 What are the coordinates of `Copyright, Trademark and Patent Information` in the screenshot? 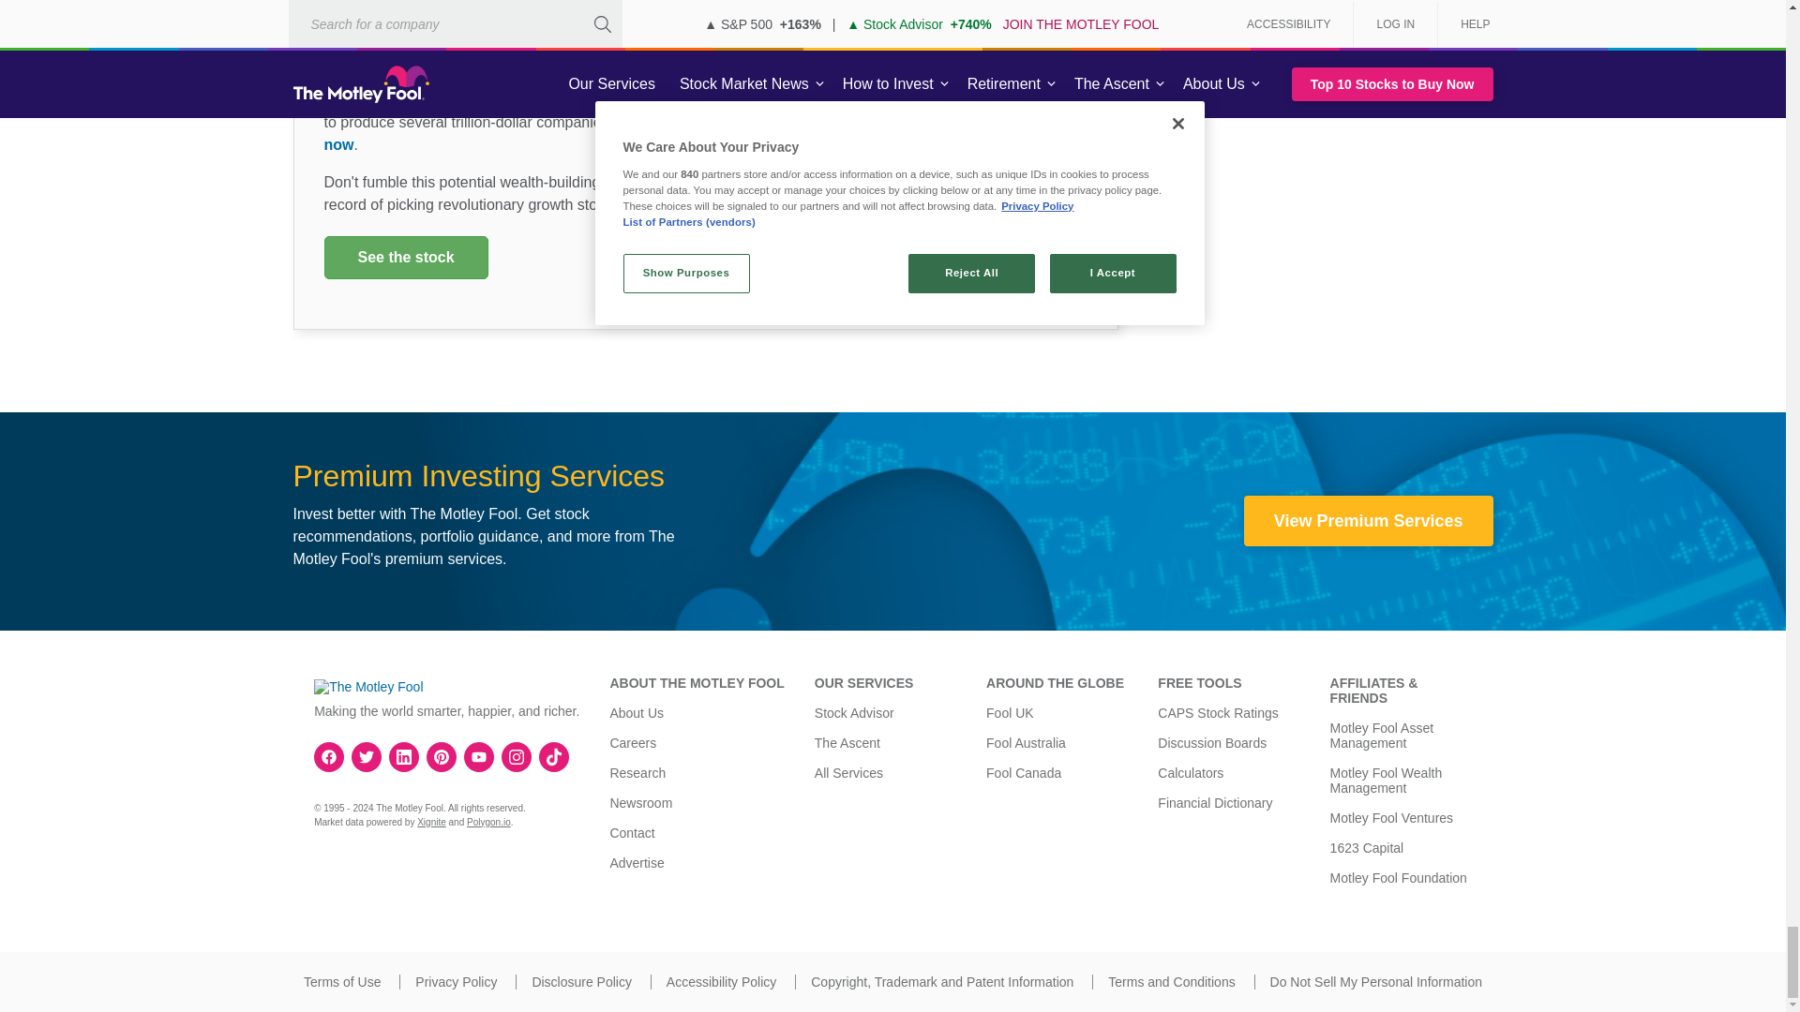 It's located at (941, 982).